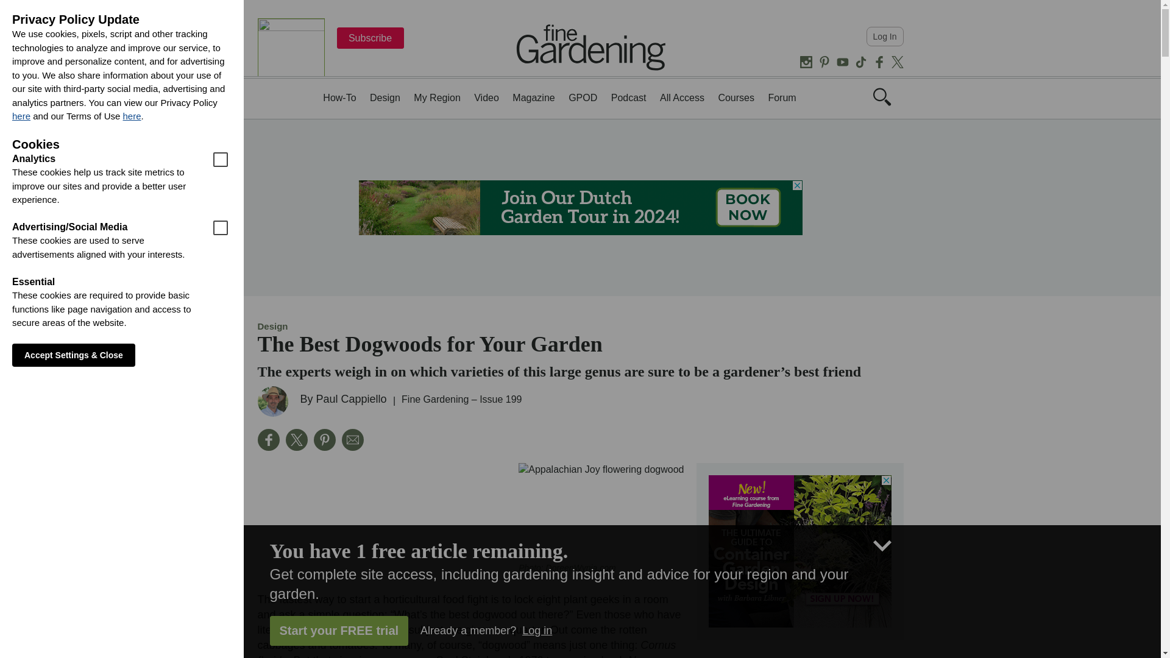 The image size is (1170, 658). I want to click on Log In, so click(885, 37).